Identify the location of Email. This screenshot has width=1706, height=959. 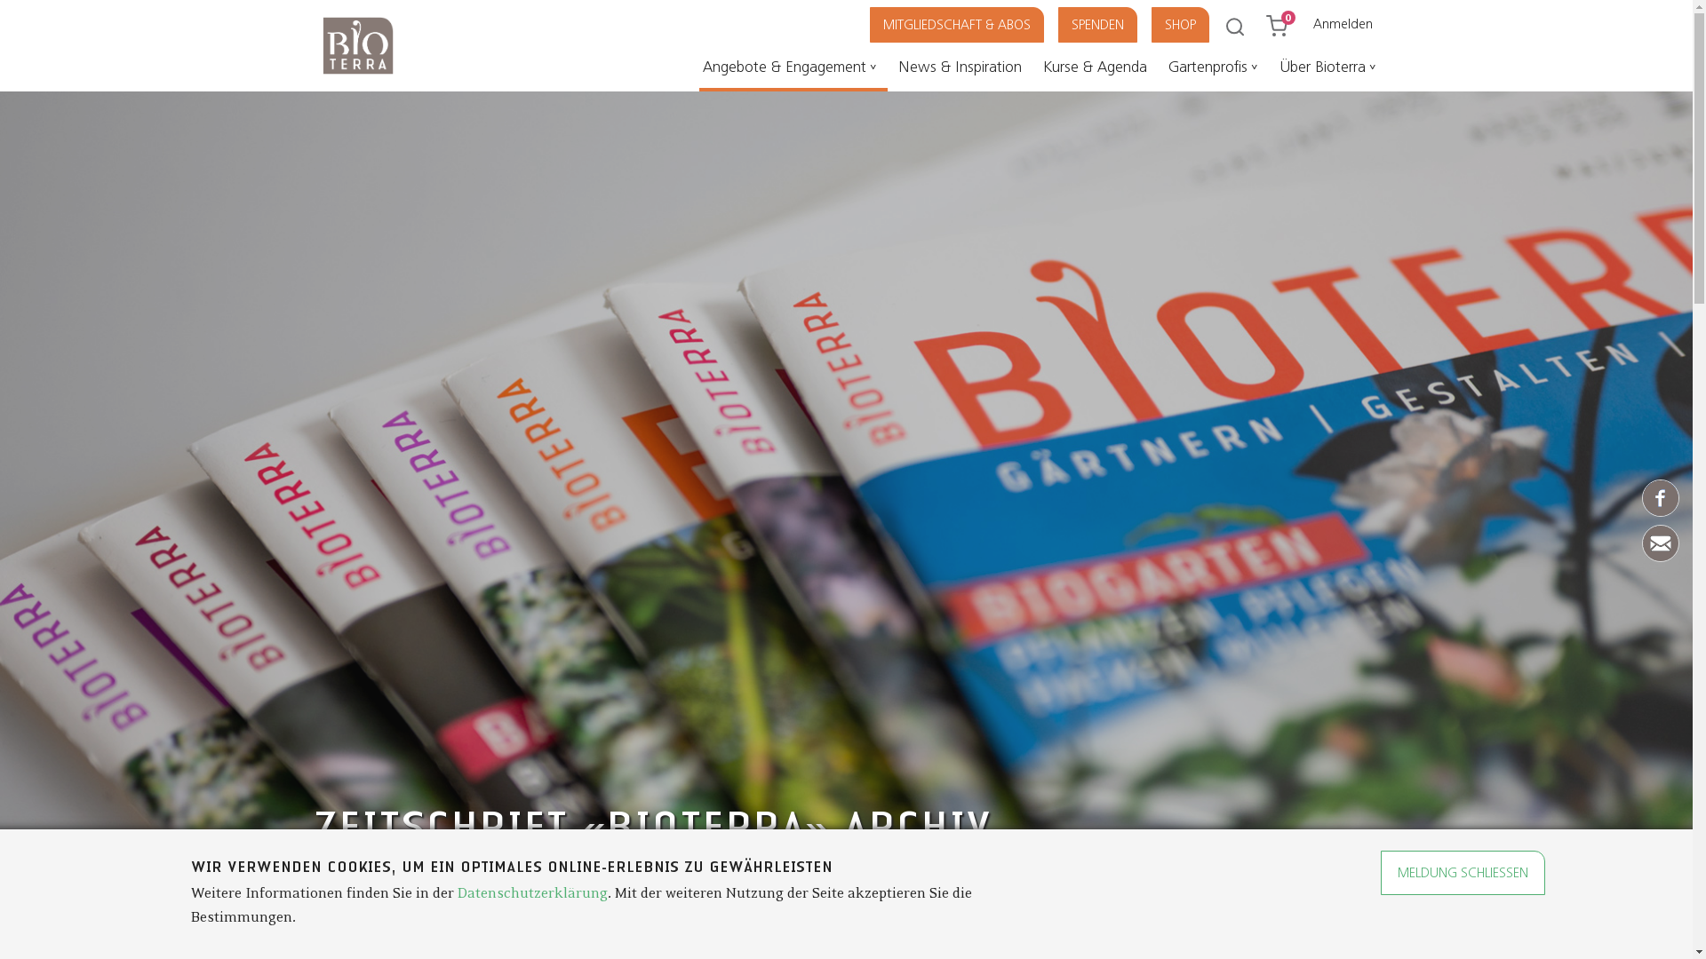
(1661, 558).